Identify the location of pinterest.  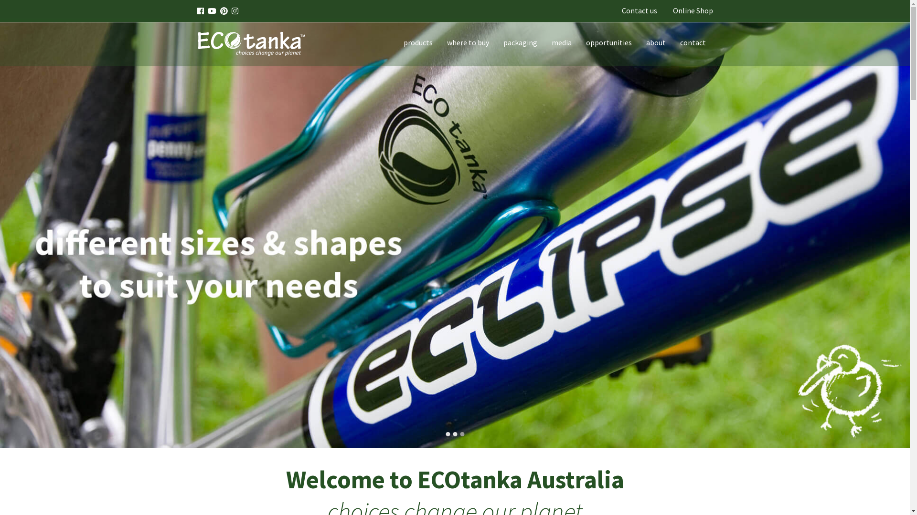
(224, 11).